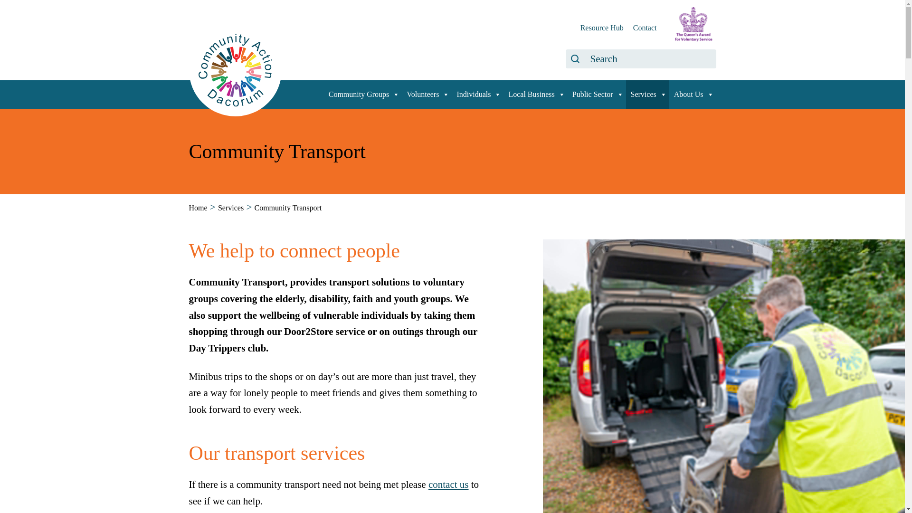 This screenshot has width=912, height=513. Describe the element at coordinates (235, 70) in the screenshot. I see `Community Action Dacorum` at that location.